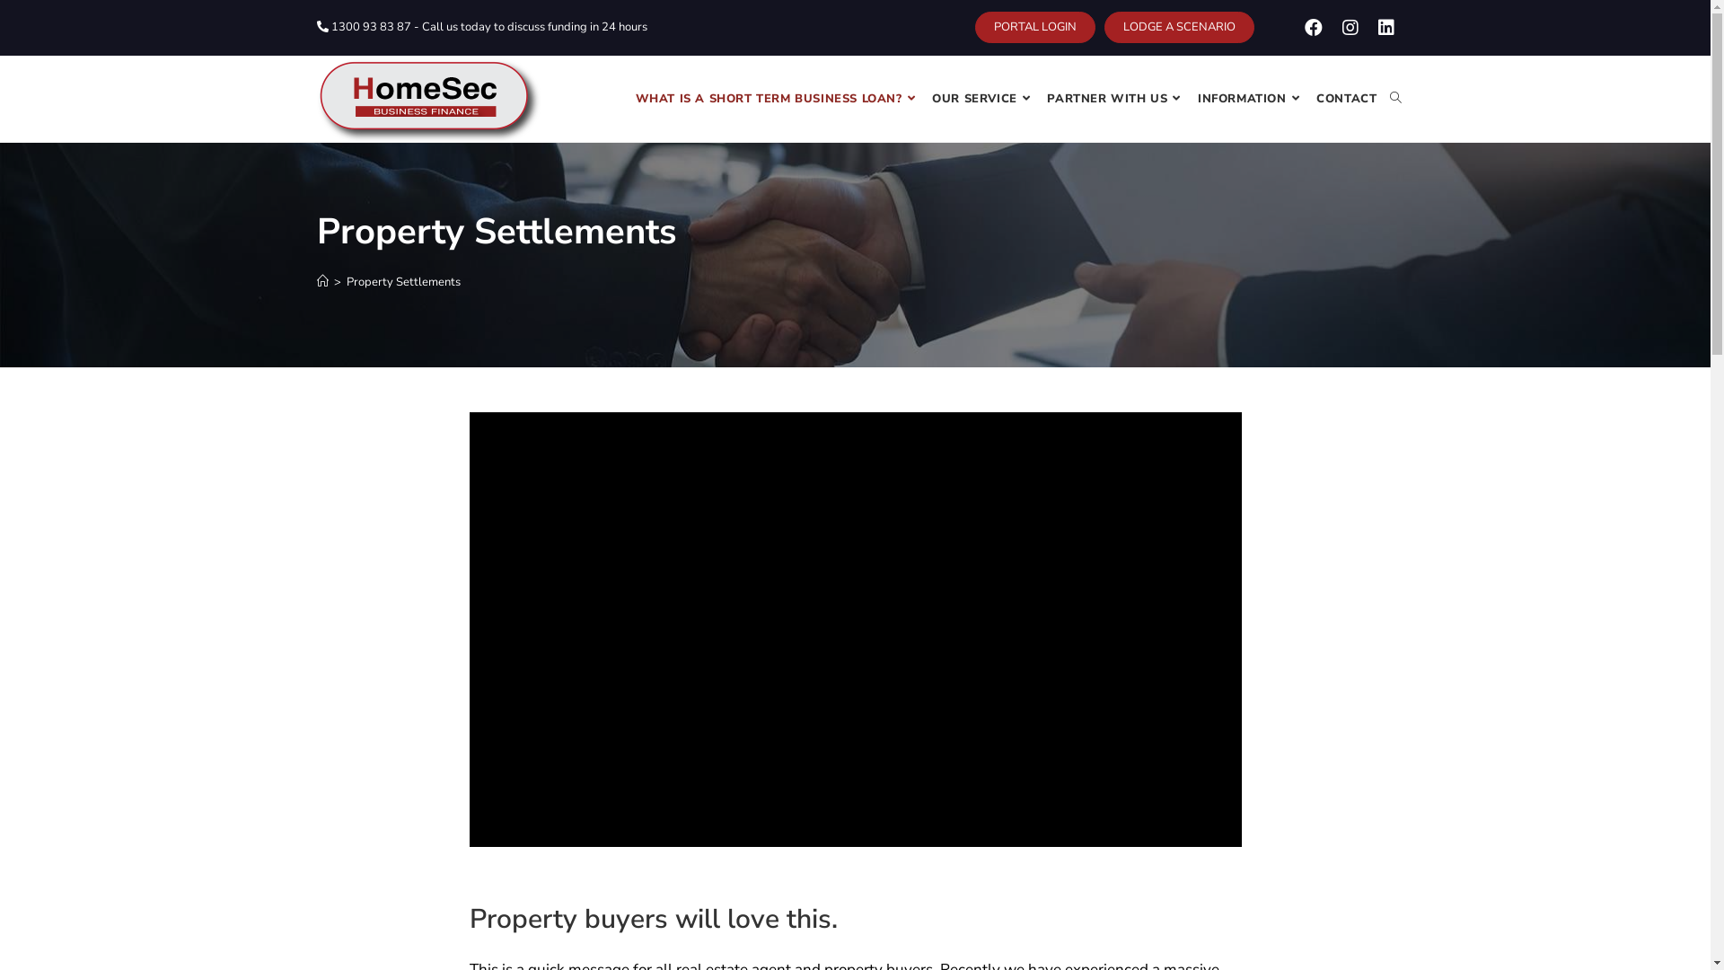 This screenshot has width=1724, height=970. What do you see at coordinates (1251, 99) in the screenshot?
I see `INFORMATION` at bounding box center [1251, 99].